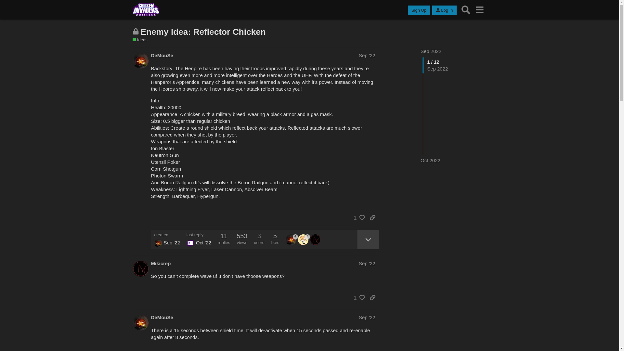 The width and height of the screenshot is (624, 351). What do you see at coordinates (292, 239) in the screenshot?
I see `DeMouSe` at bounding box center [292, 239].